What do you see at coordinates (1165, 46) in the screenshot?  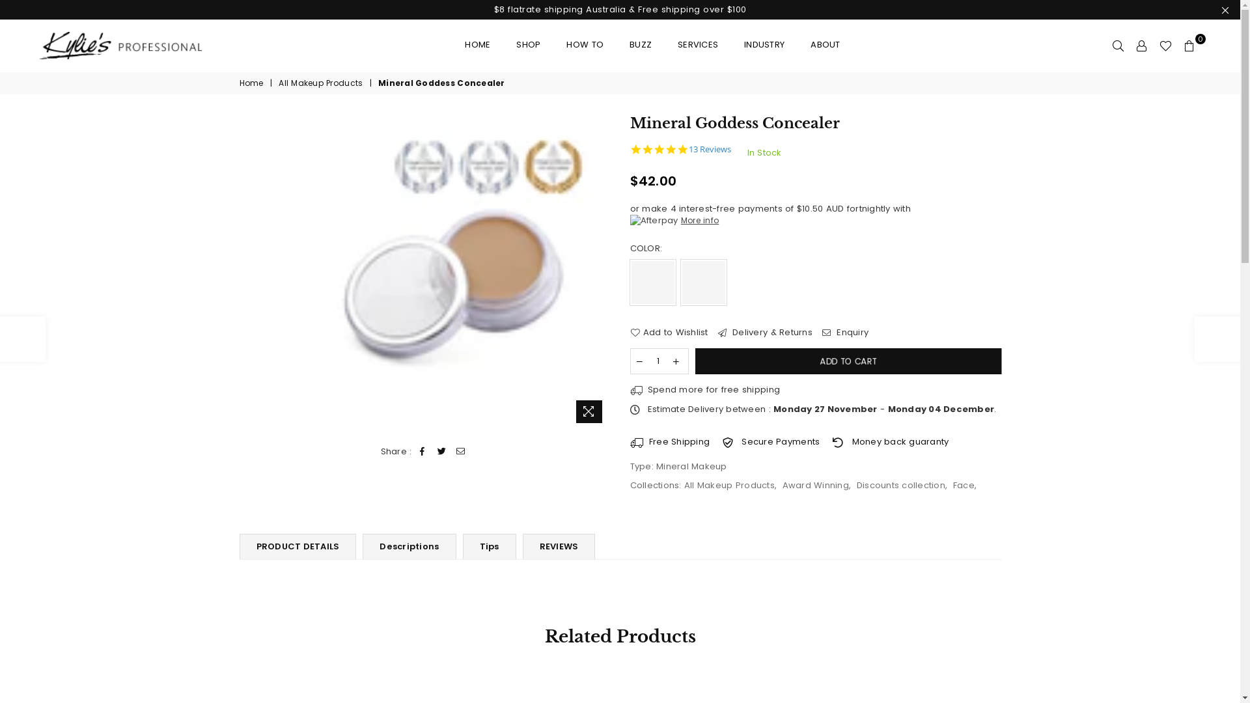 I see `Wishlist` at bounding box center [1165, 46].